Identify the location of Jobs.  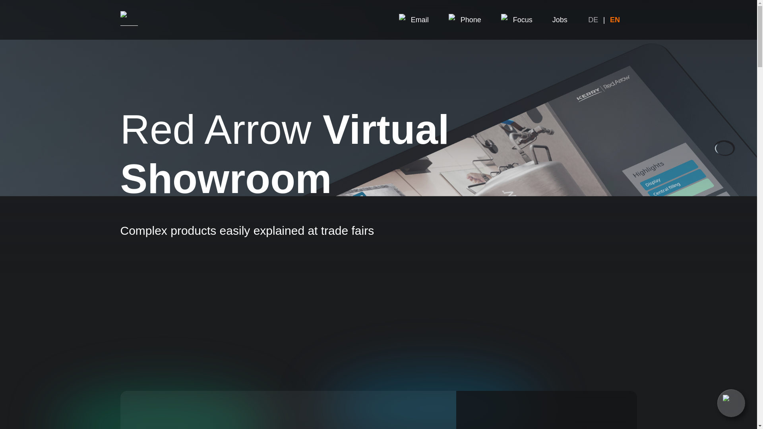
(560, 19).